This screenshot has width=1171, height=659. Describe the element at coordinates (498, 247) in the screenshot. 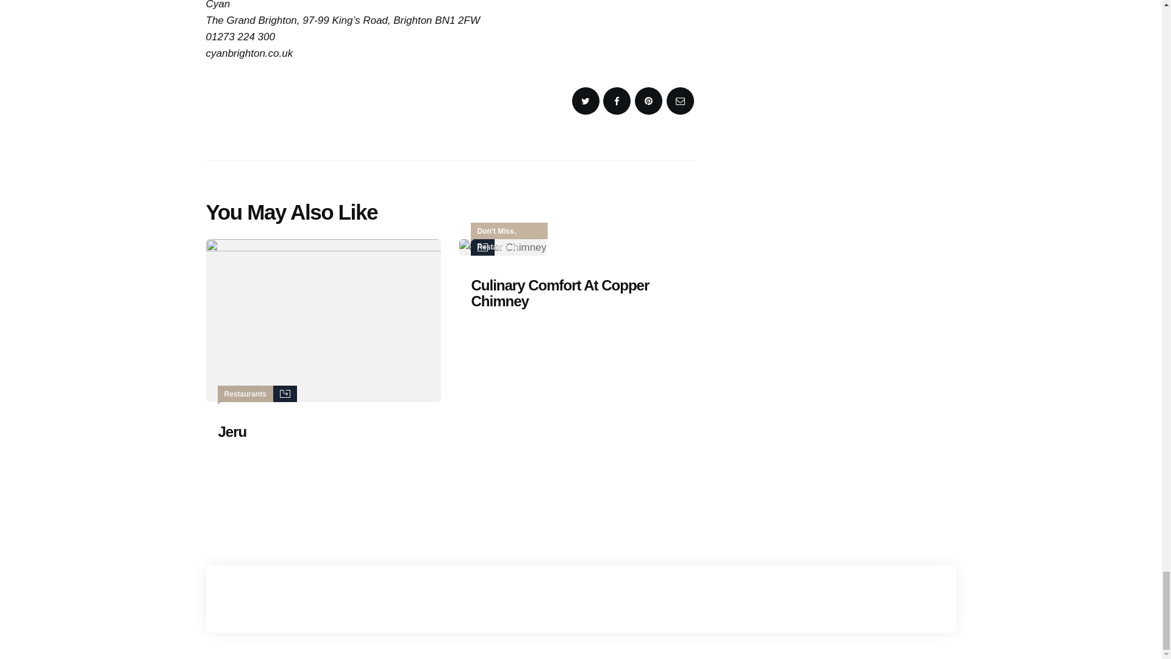

I see `View all posts in Restaurants` at that location.